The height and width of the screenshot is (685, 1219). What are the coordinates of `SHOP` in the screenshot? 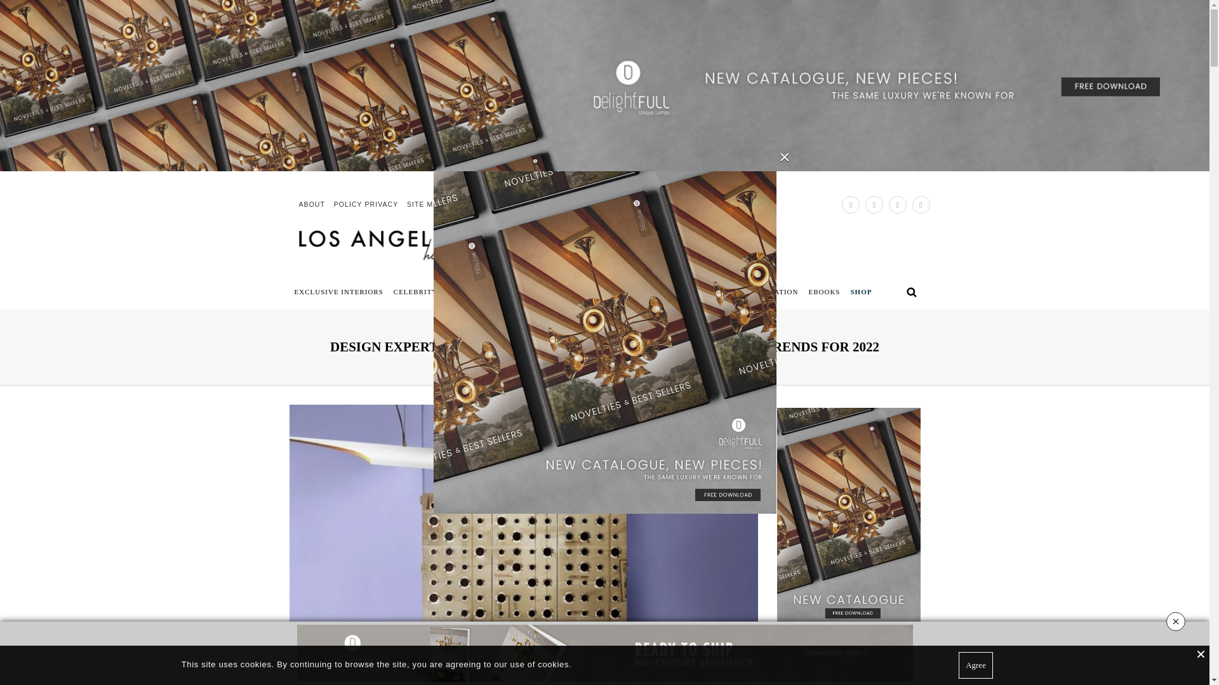 It's located at (861, 292).